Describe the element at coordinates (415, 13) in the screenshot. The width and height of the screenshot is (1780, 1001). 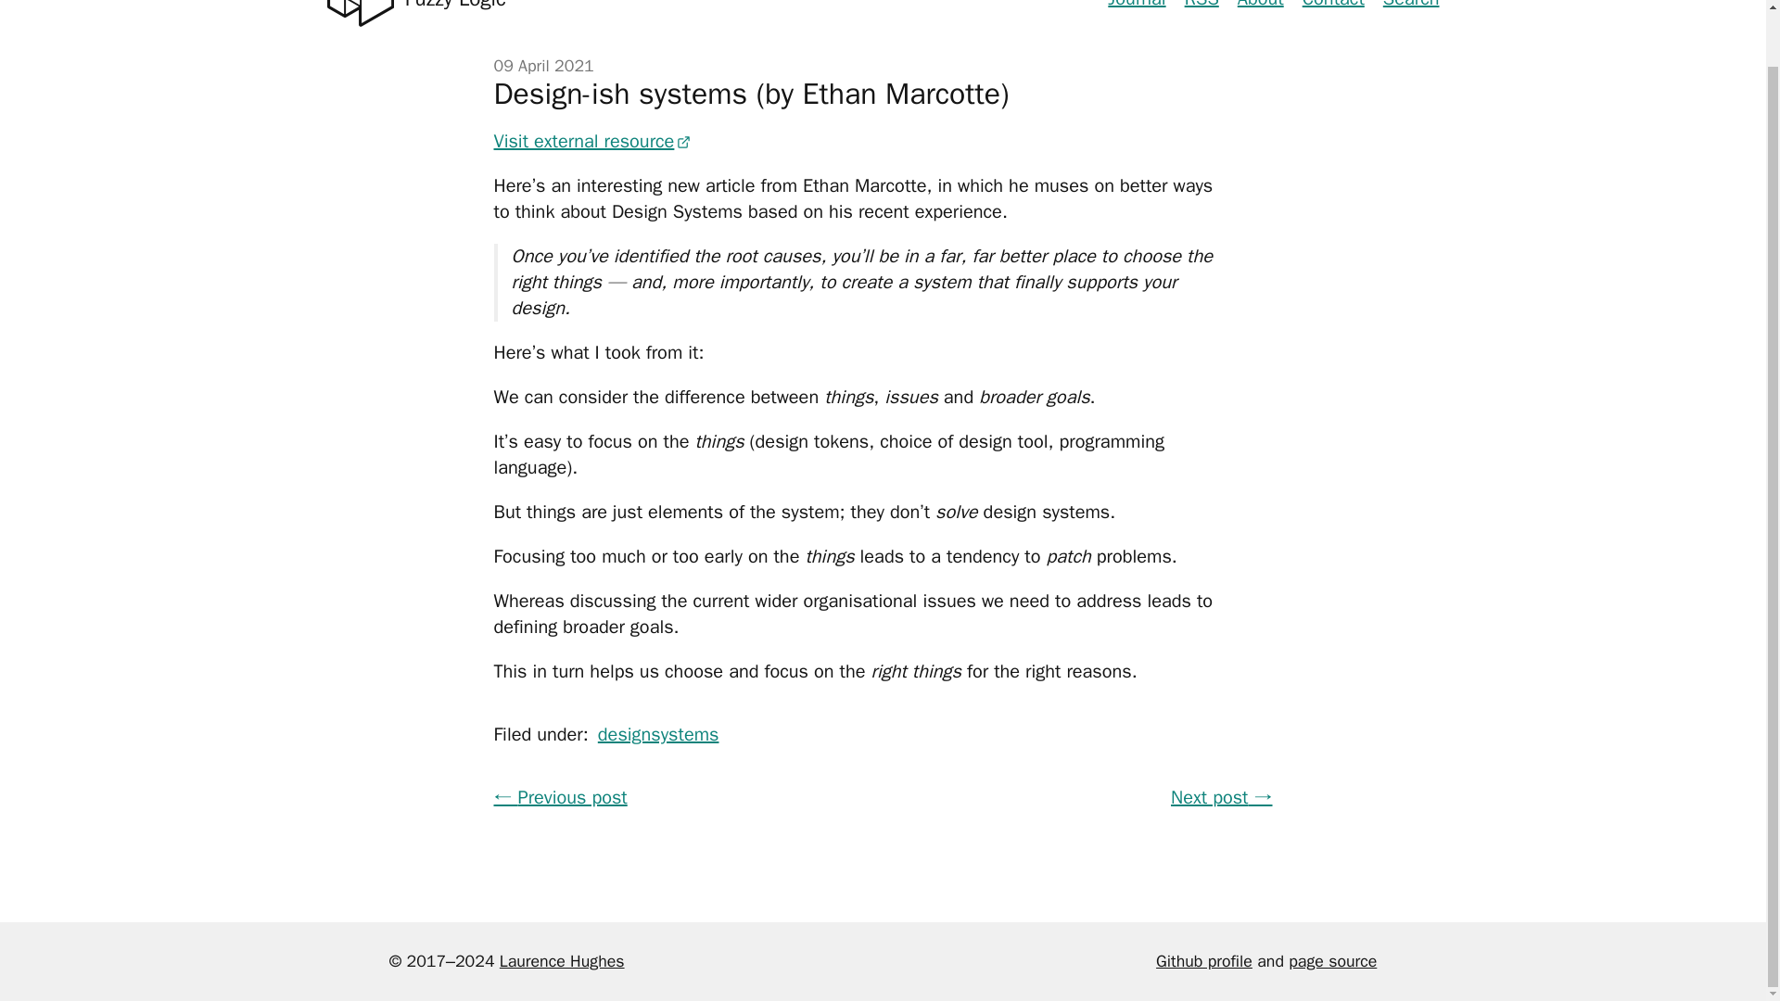
I see `About` at that location.